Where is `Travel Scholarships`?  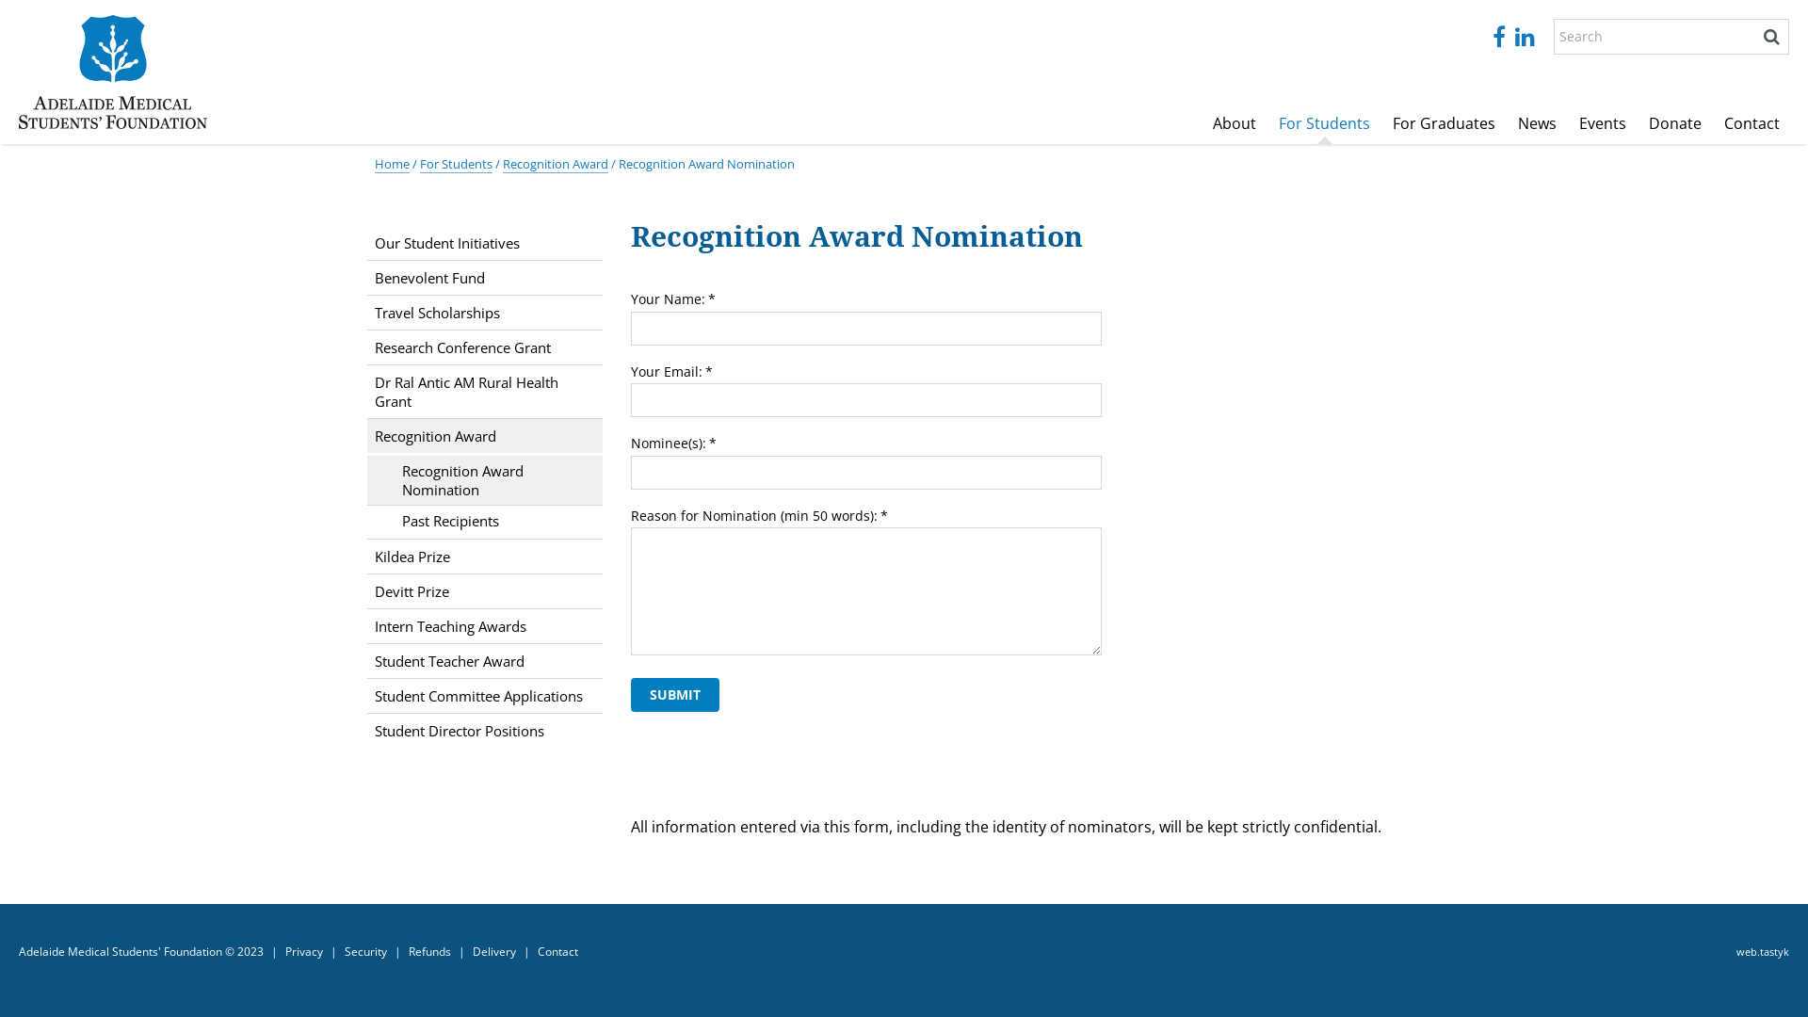 Travel Scholarships is located at coordinates (485, 313).